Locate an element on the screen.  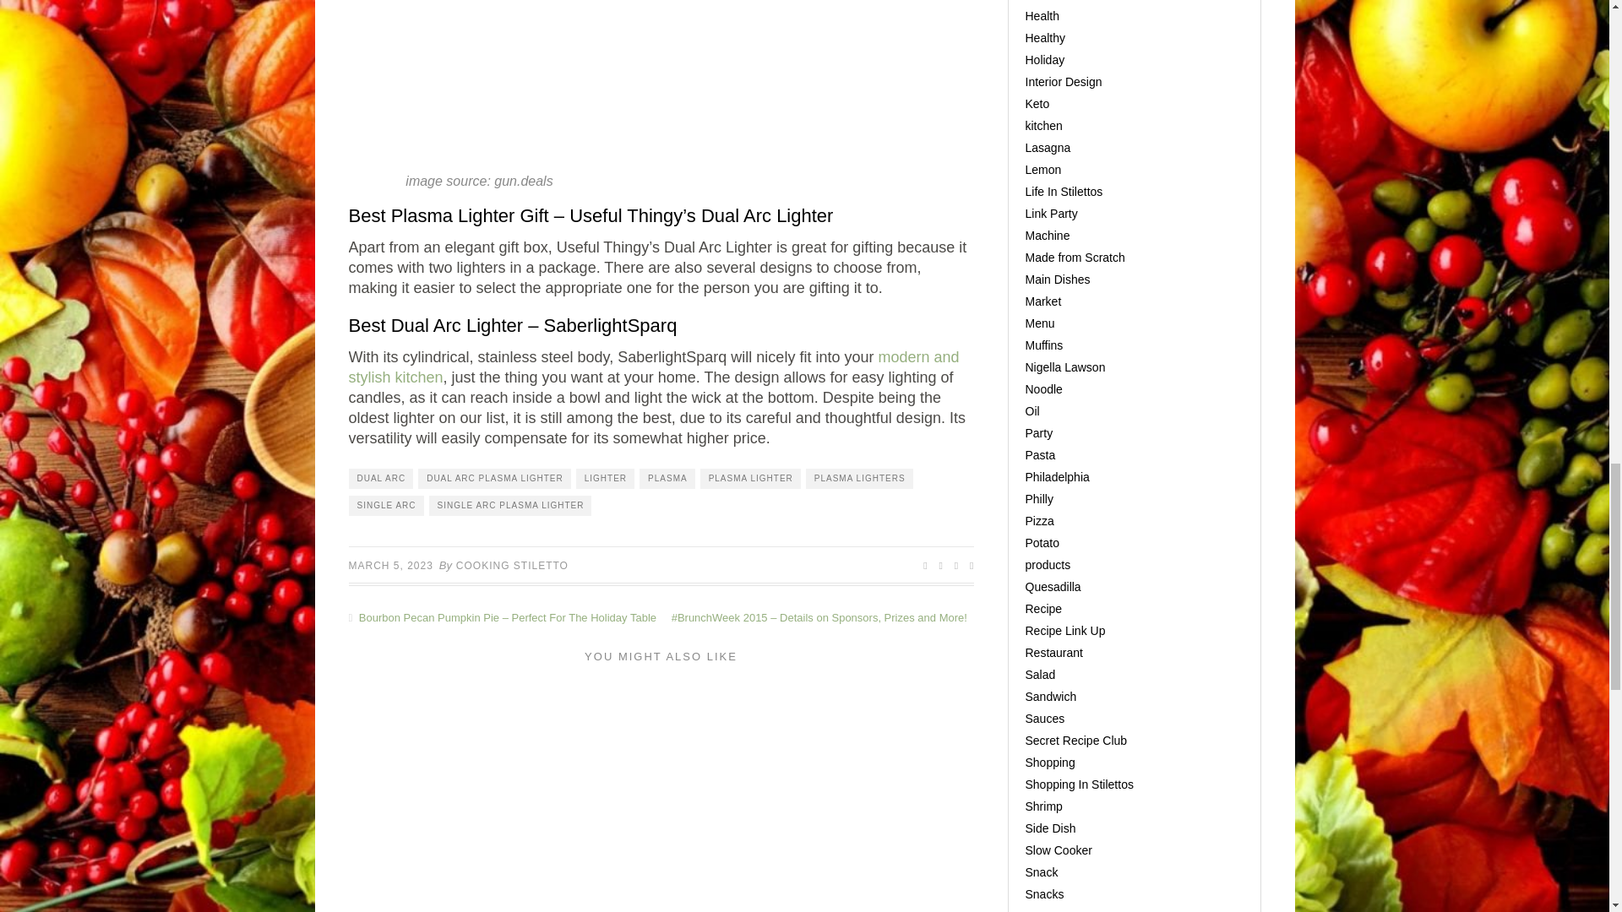
Posts by Cooking Stiletto is located at coordinates (512, 566).